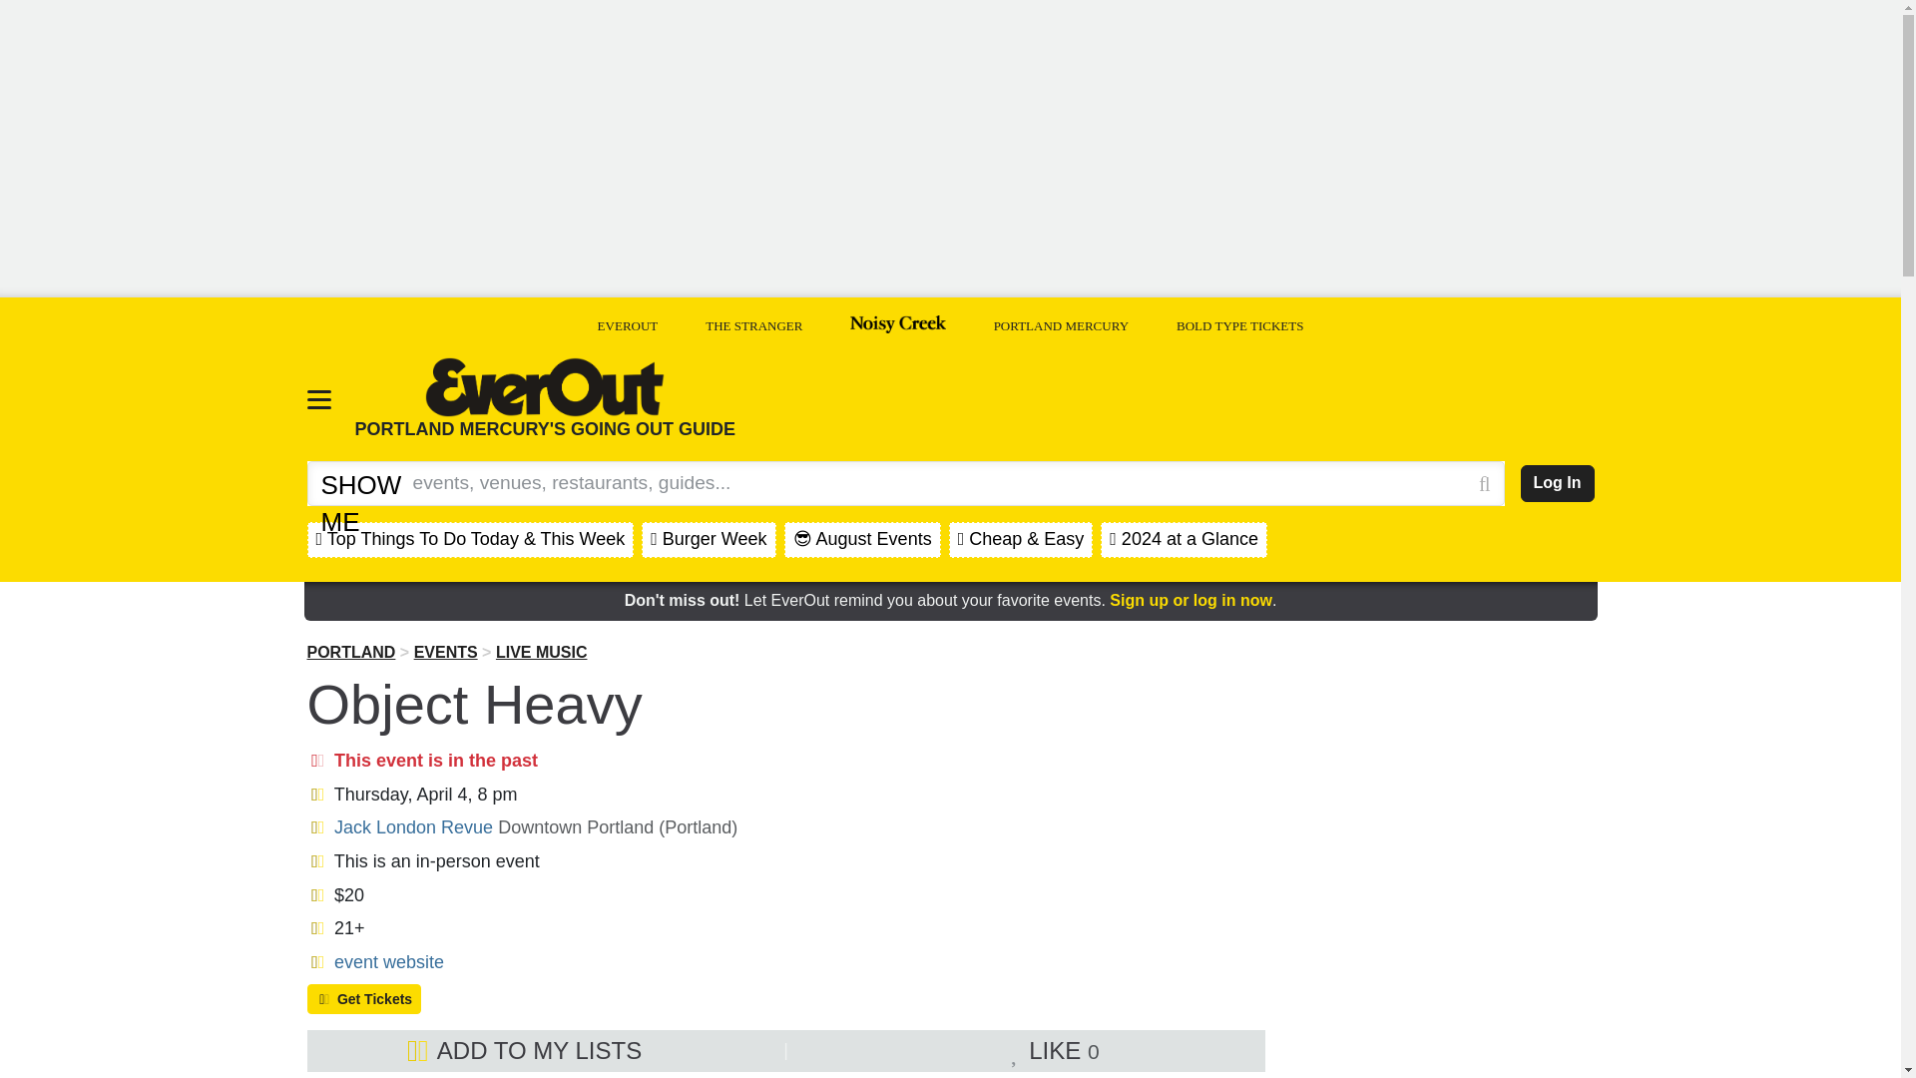  What do you see at coordinates (413, 826) in the screenshot?
I see `Jack London Revue` at bounding box center [413, 826].